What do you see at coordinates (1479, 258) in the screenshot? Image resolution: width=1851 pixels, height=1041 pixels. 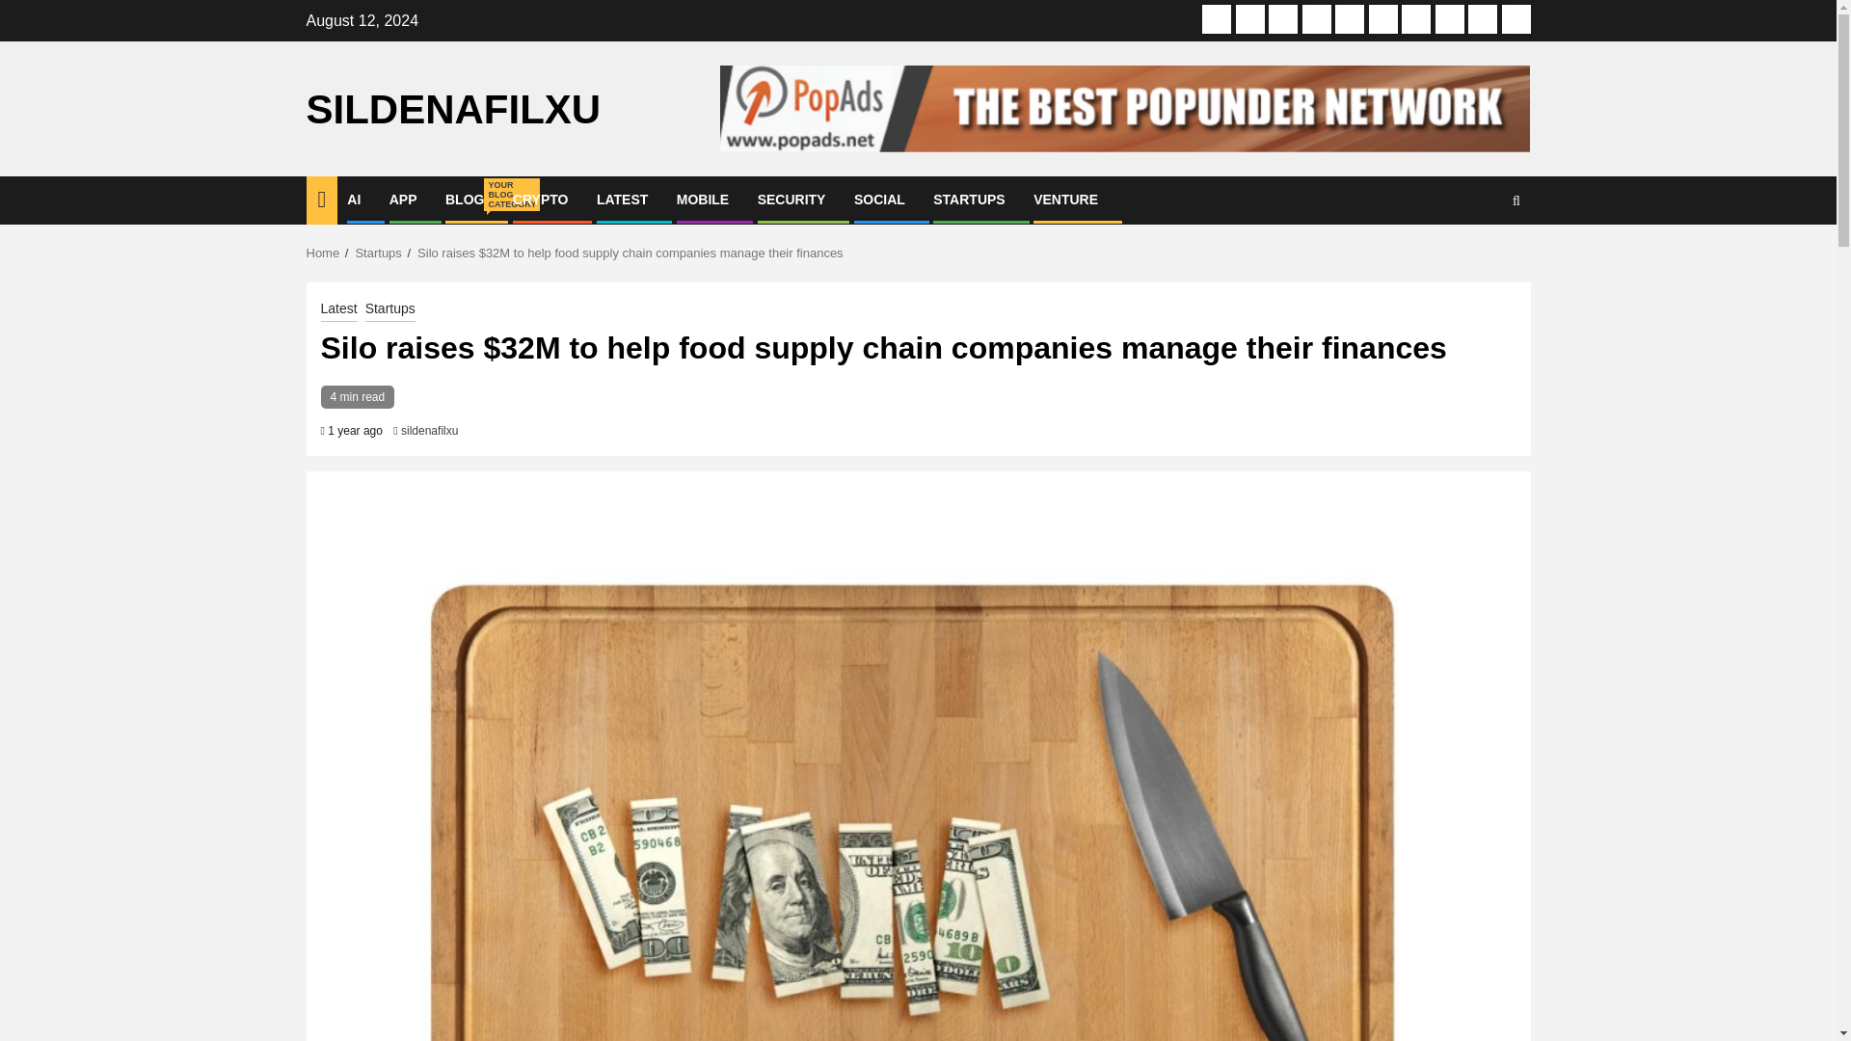 I see `Search` at bounding box center [1479, 258].